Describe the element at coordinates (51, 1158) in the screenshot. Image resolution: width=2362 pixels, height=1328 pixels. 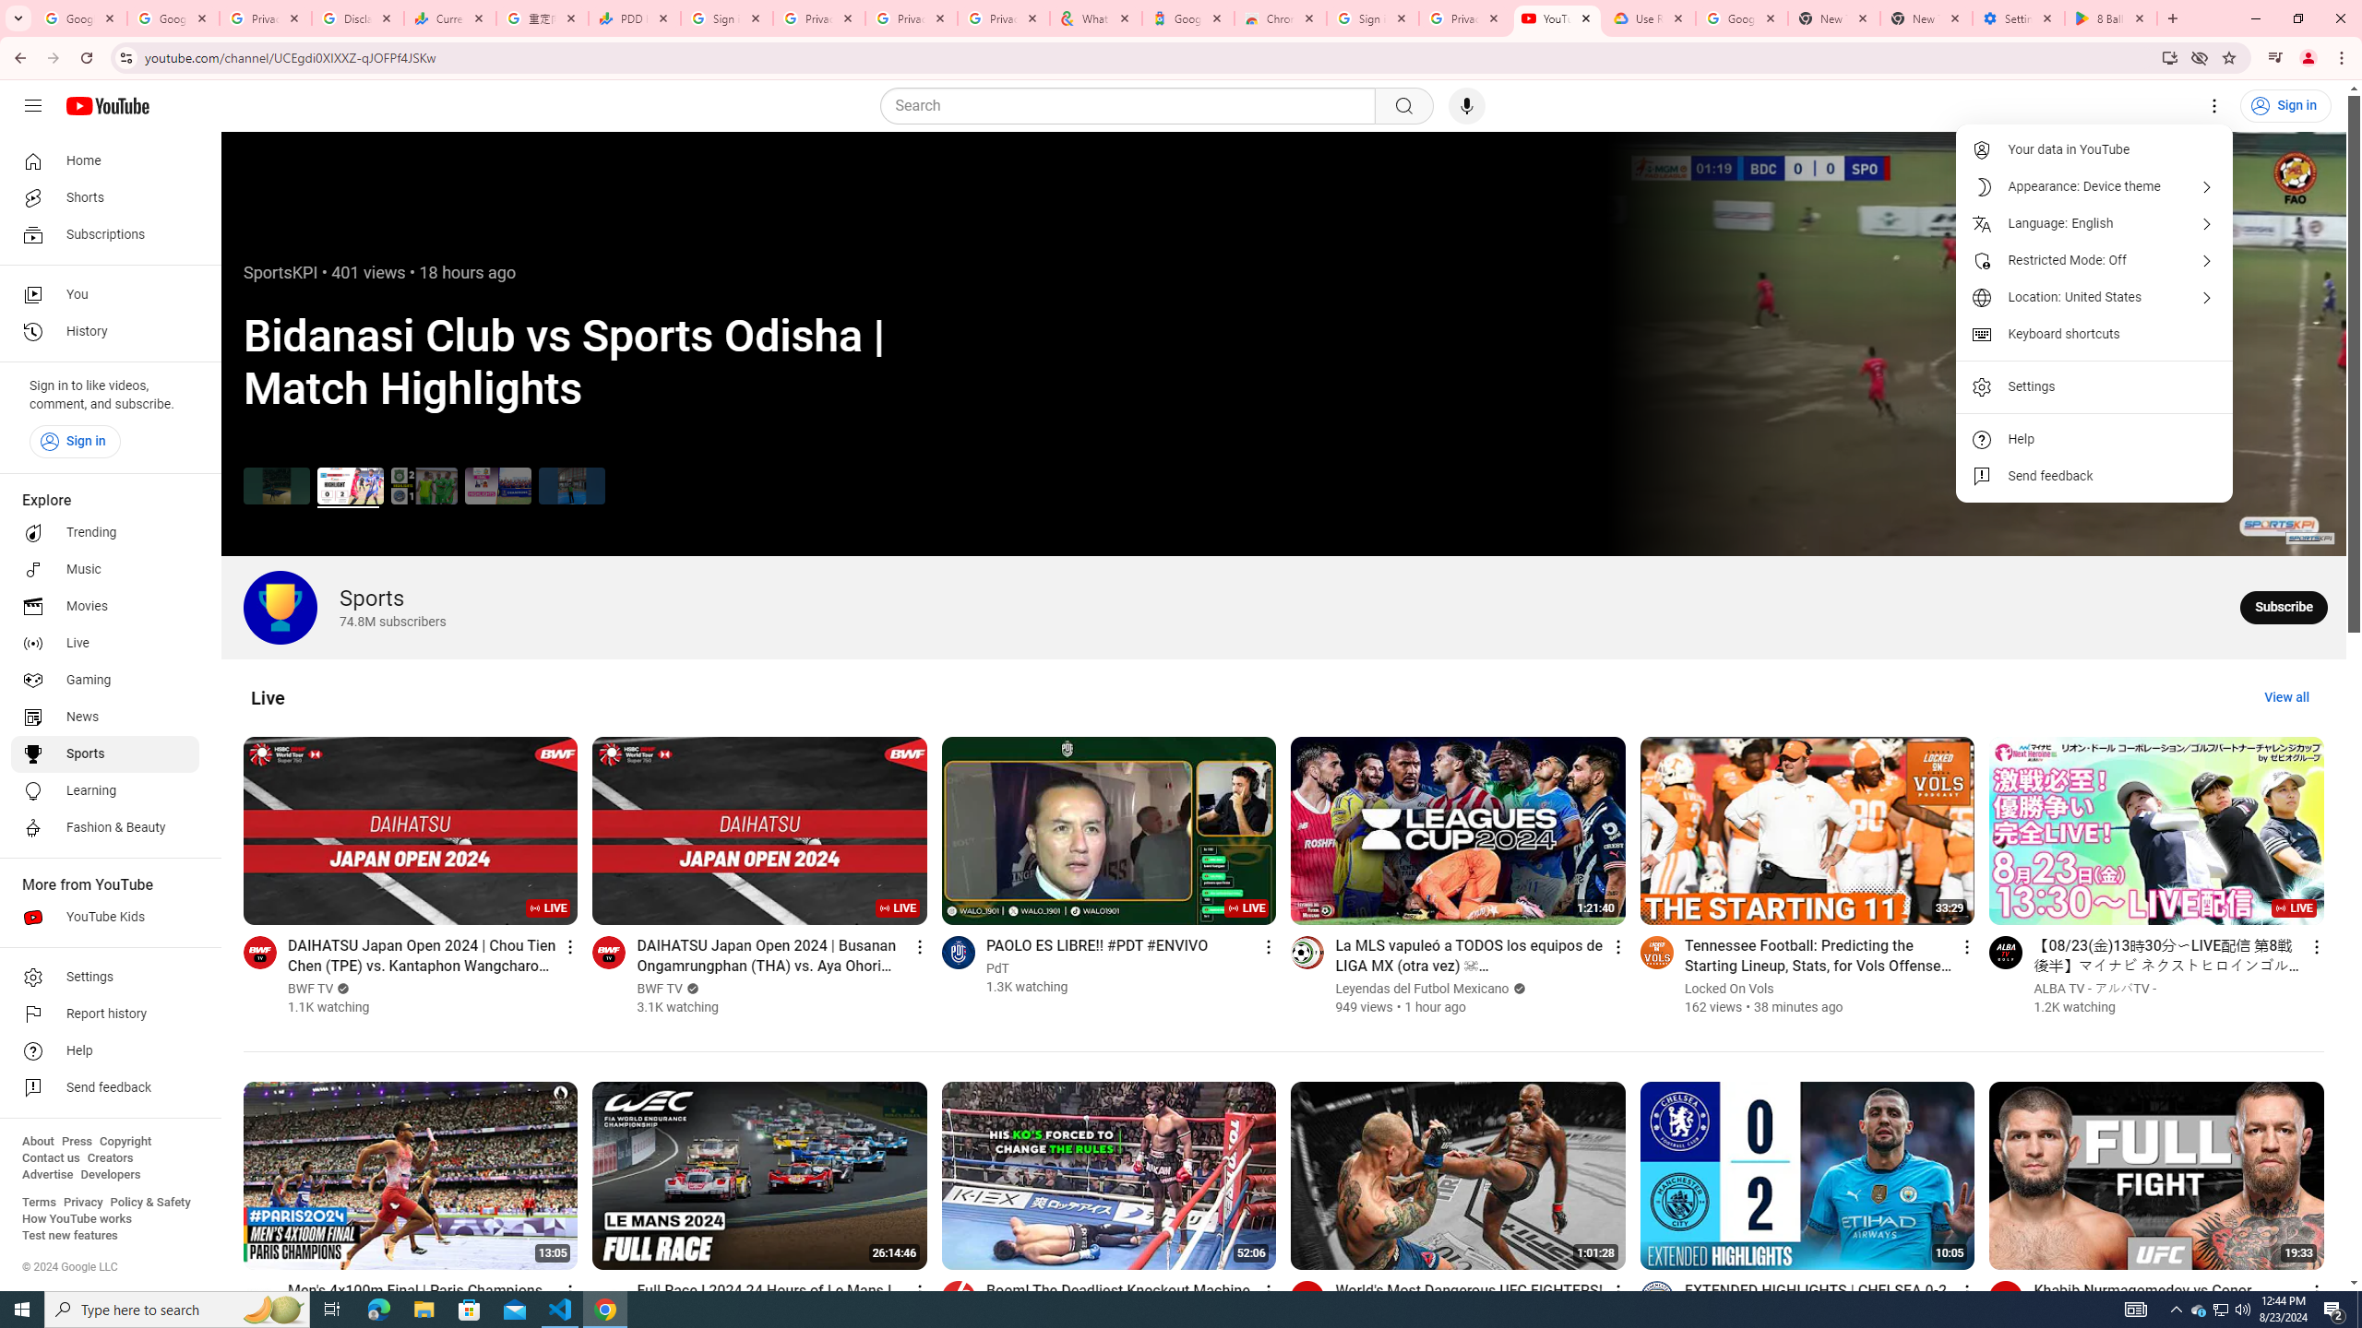
I see `Contact us` at that location.